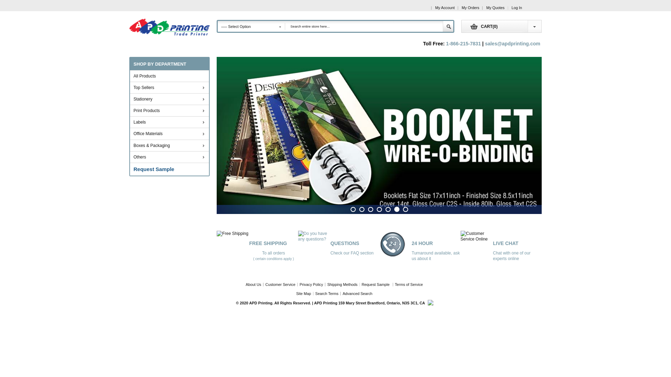 Image resolution: width=671 pixels, height=377 pixels. What do you see at coordinates (463, 44) in the screenshot?
I see `1-866-215-7831` at bounding box center [463, 44].